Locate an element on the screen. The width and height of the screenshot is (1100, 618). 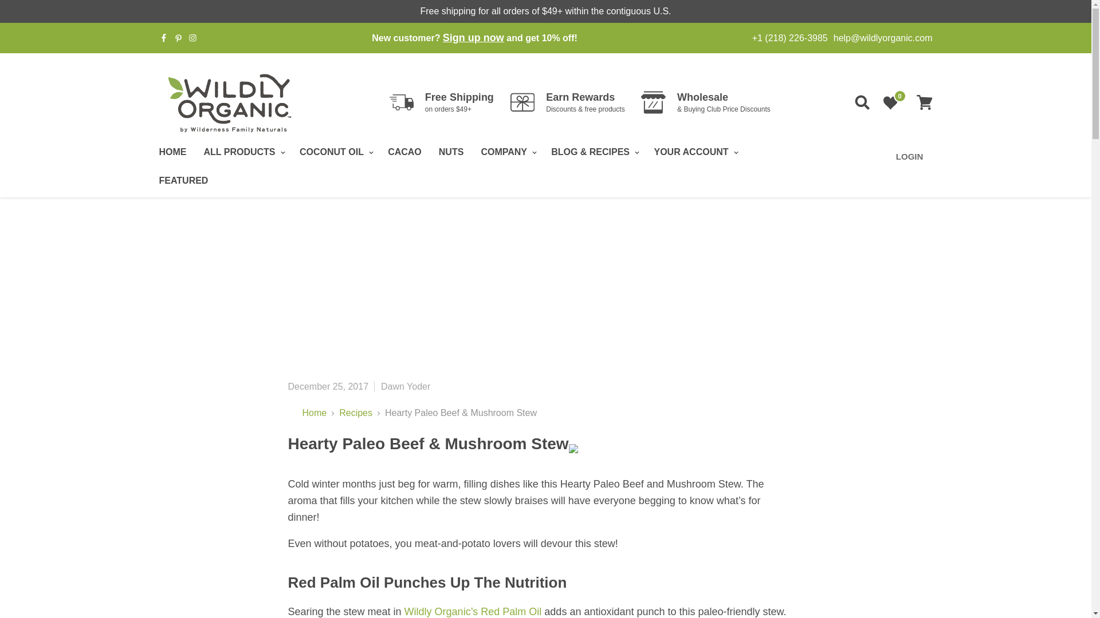
View cart is located at coordinates (924, 102).